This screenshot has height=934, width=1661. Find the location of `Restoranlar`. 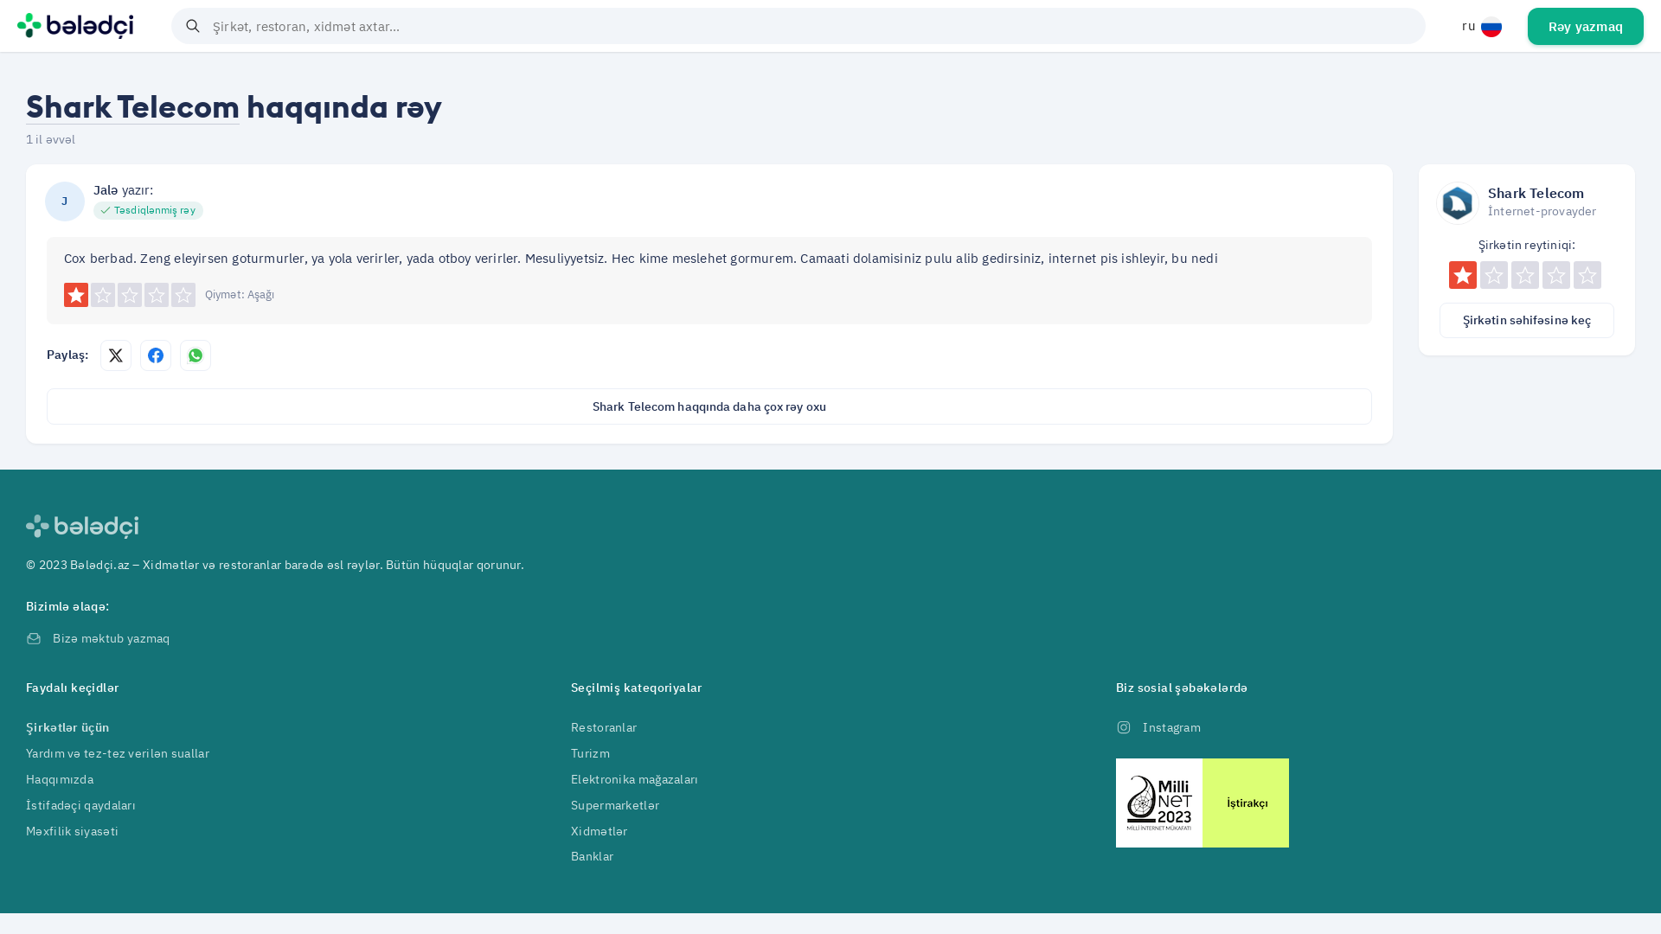

Restoranlar is located at coordinates (604, 727).